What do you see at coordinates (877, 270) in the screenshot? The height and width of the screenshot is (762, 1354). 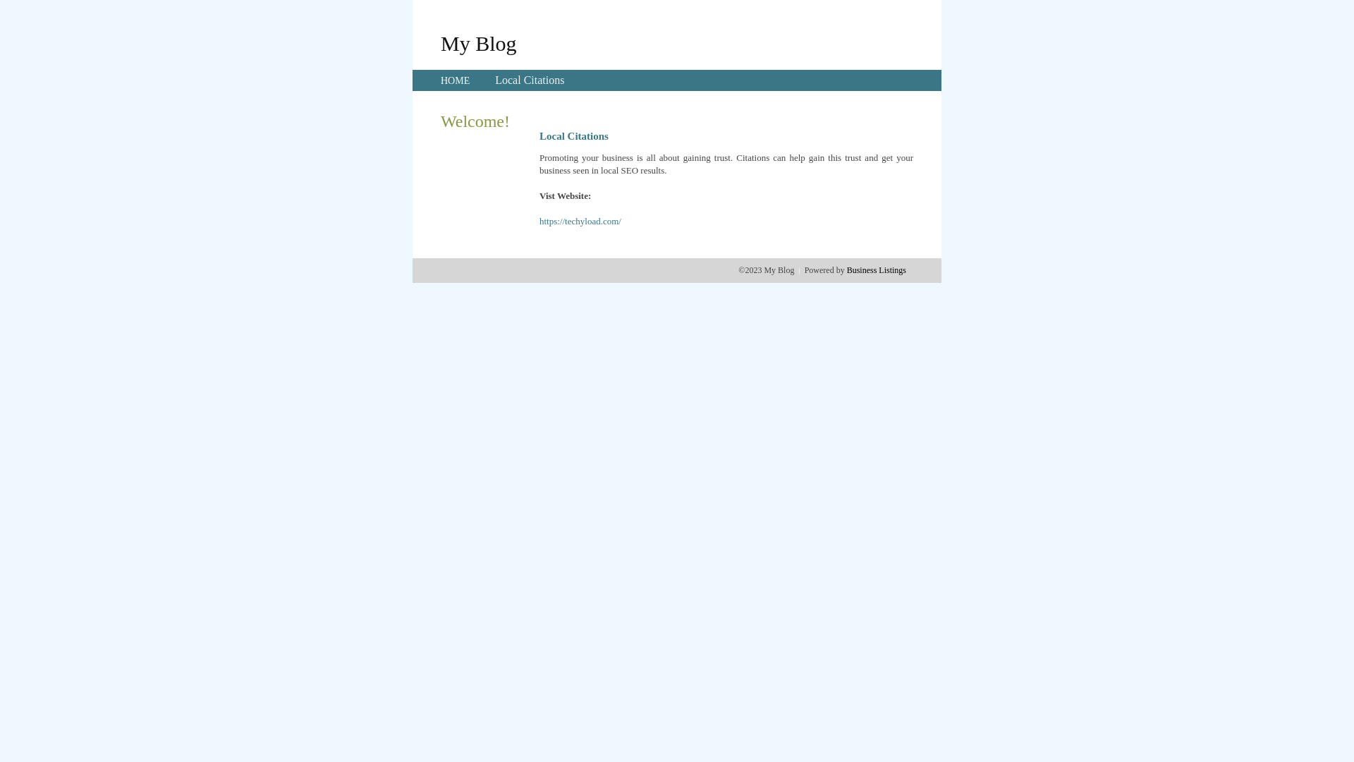 I see `Business Listings` at bounding box center [877, 270].